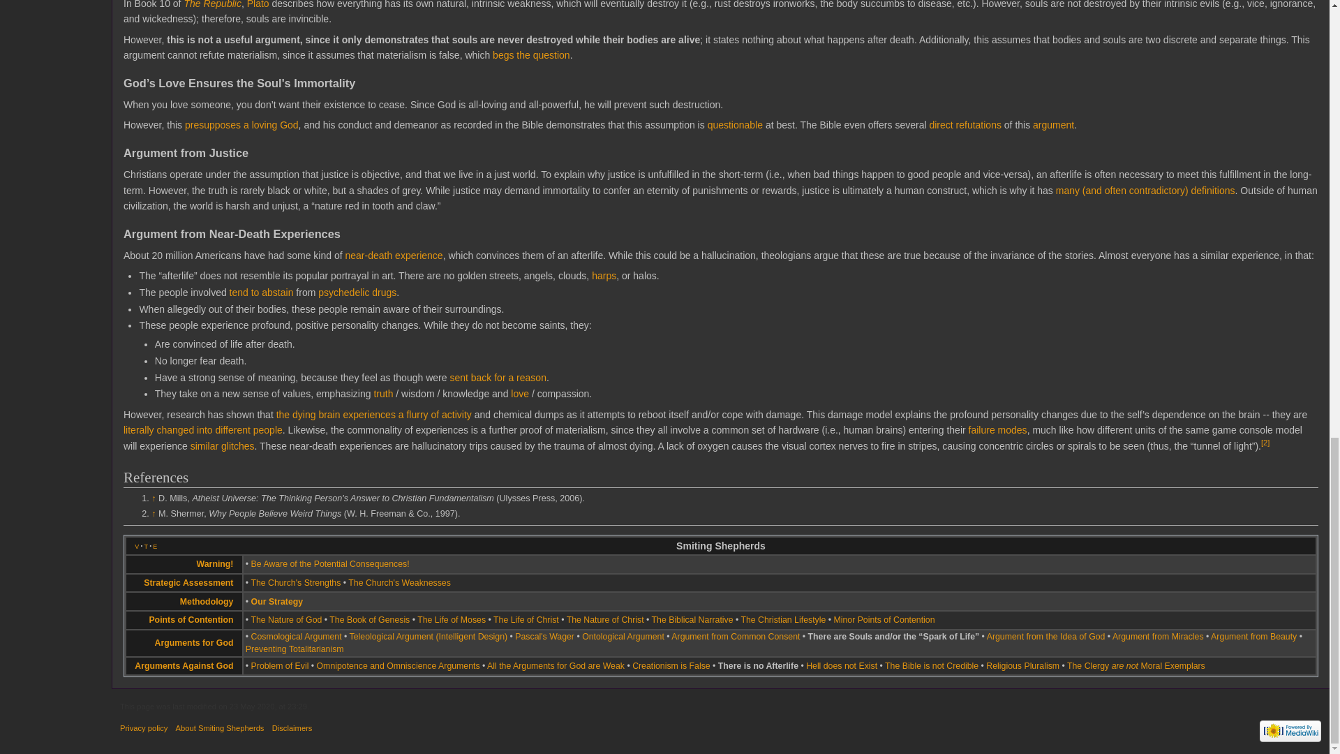 The width and height of the screenshot is (1340, 754). I want to click on The Church's Strengths, so click(295, 583).